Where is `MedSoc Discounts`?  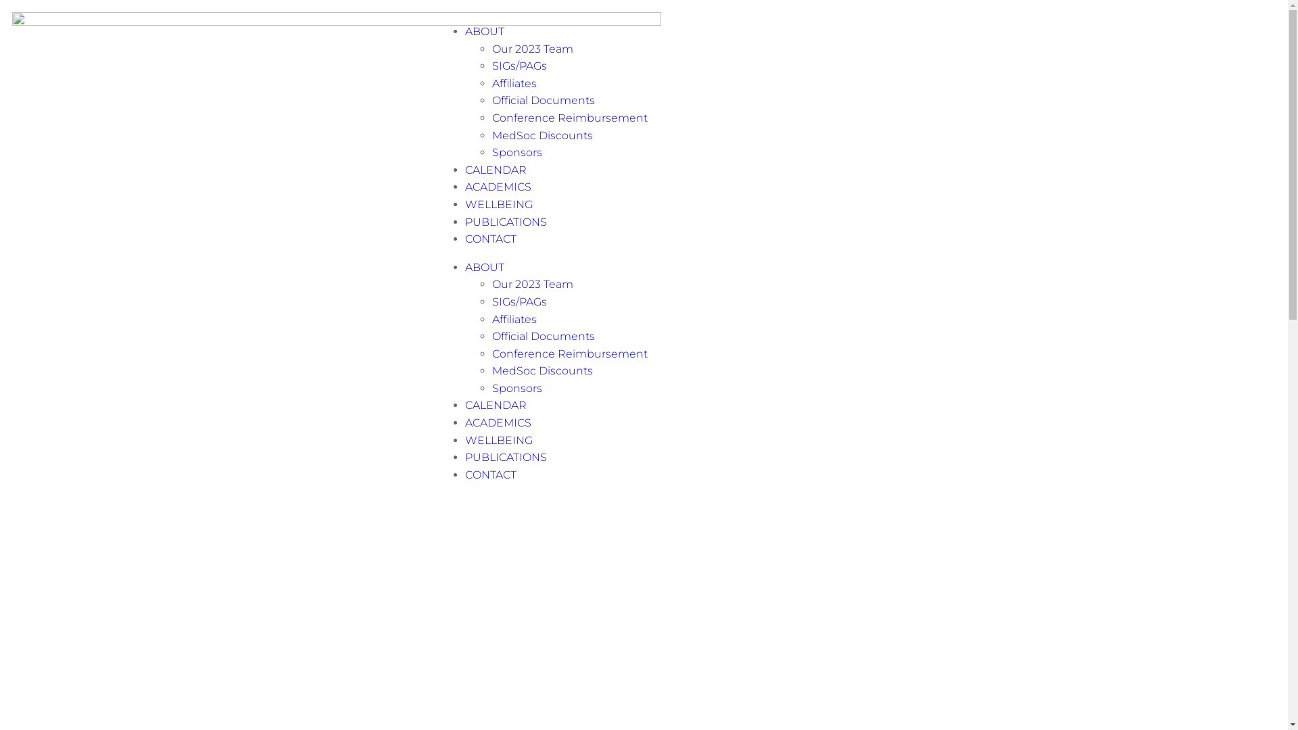 MedSoc Discounts is located at coordinates (542, 135).